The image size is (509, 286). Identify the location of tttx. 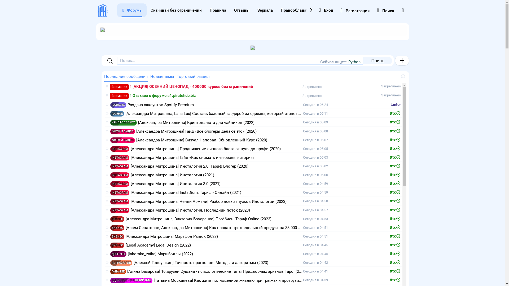
(395, 245).